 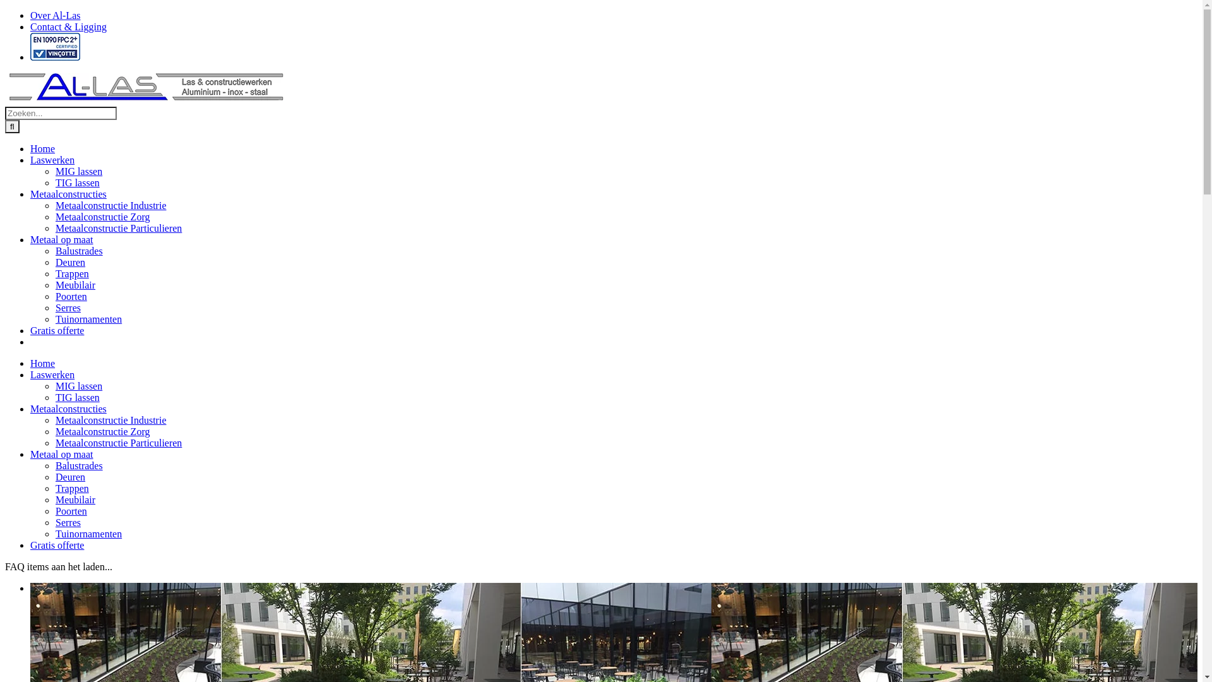 I want to click on MIG lassen, so click(x=79, y=386).